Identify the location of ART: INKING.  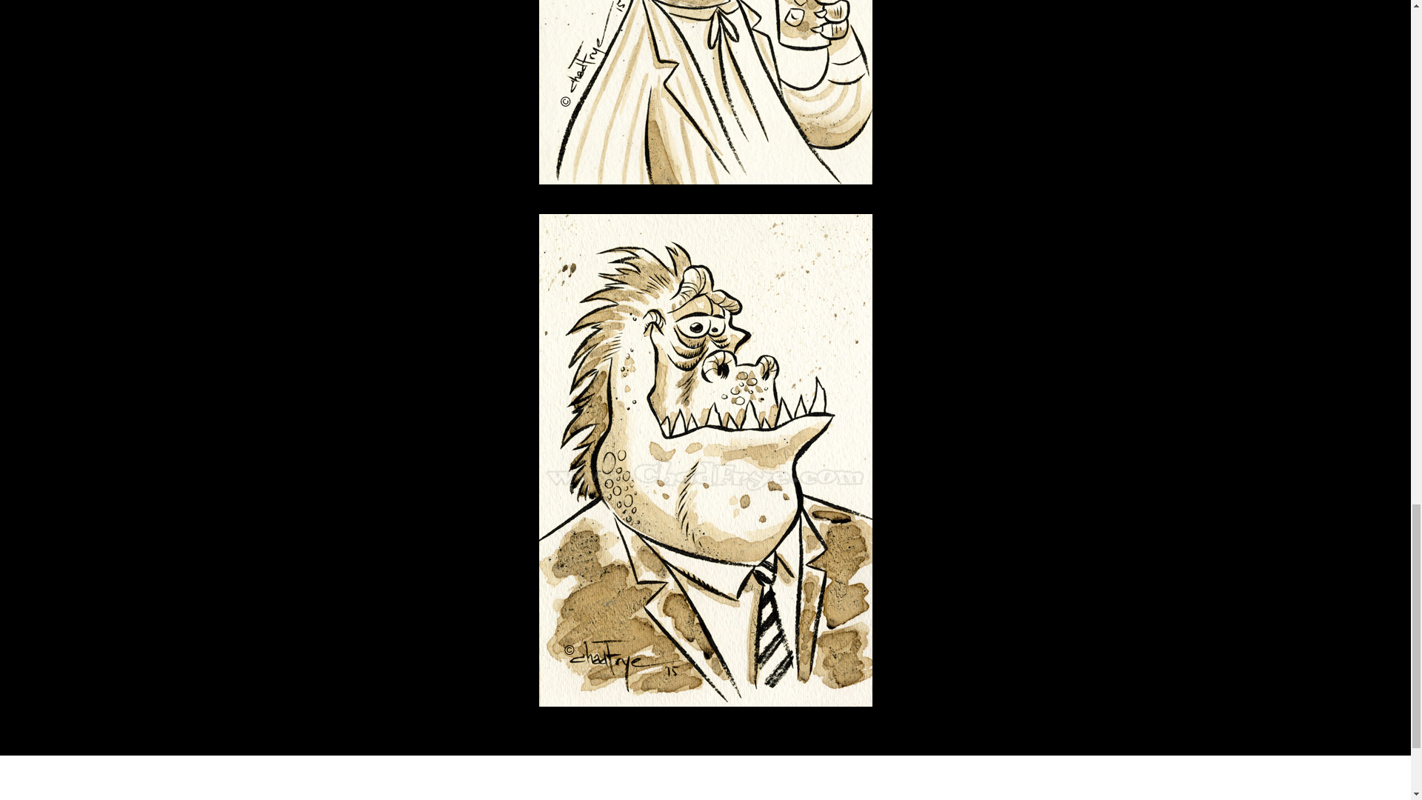
(364, 771).